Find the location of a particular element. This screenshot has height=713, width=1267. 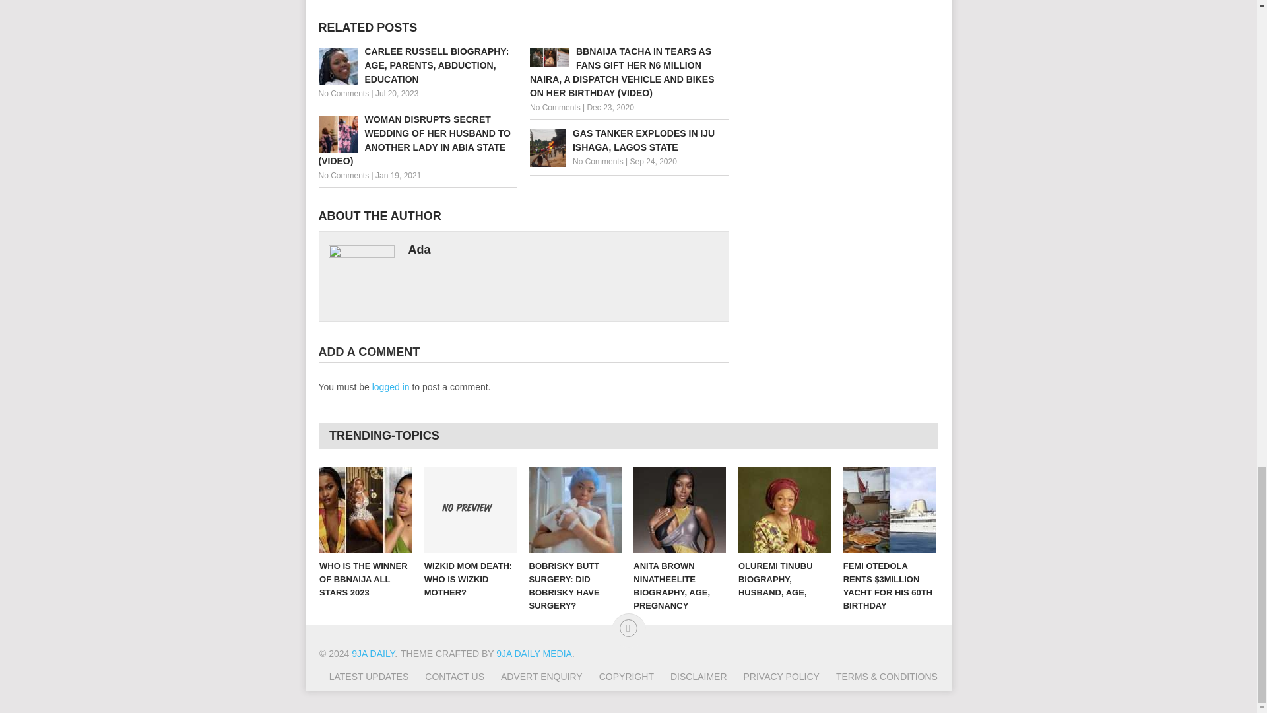

GAS TANKER EXPLODES IN IJU ISHAGA, LAGOS STATE is located at coordinates (630, 141).